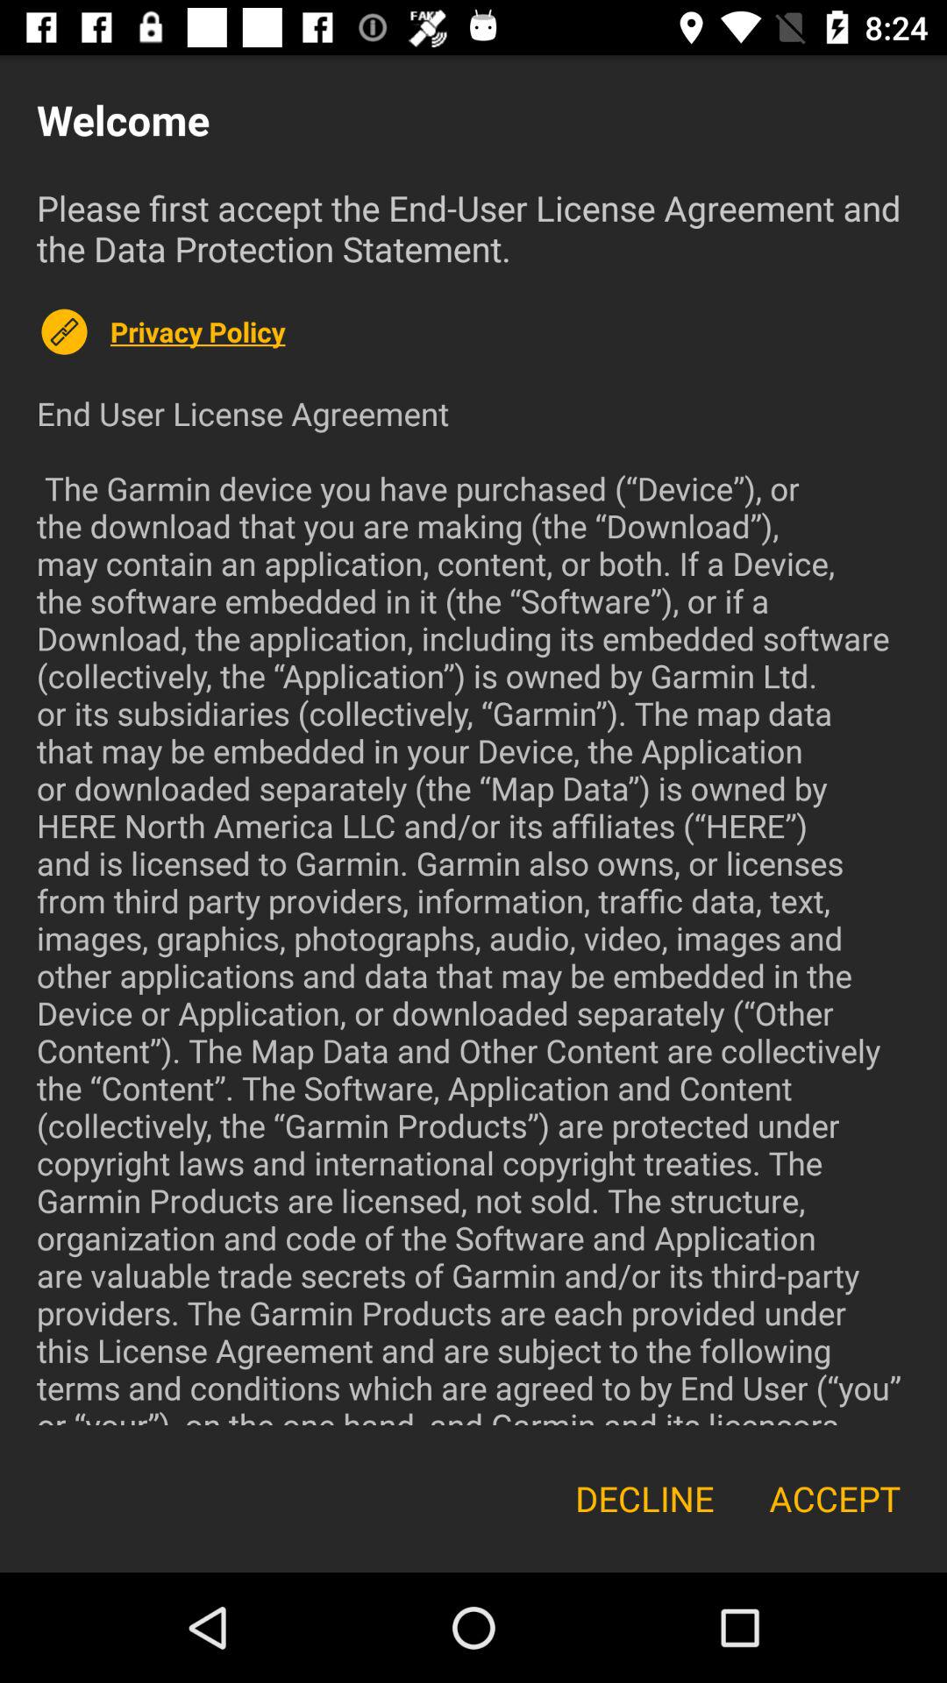 The height and width of the screenshot is (1683, 947). I want to click on select decline icon, so click(644, 1499).